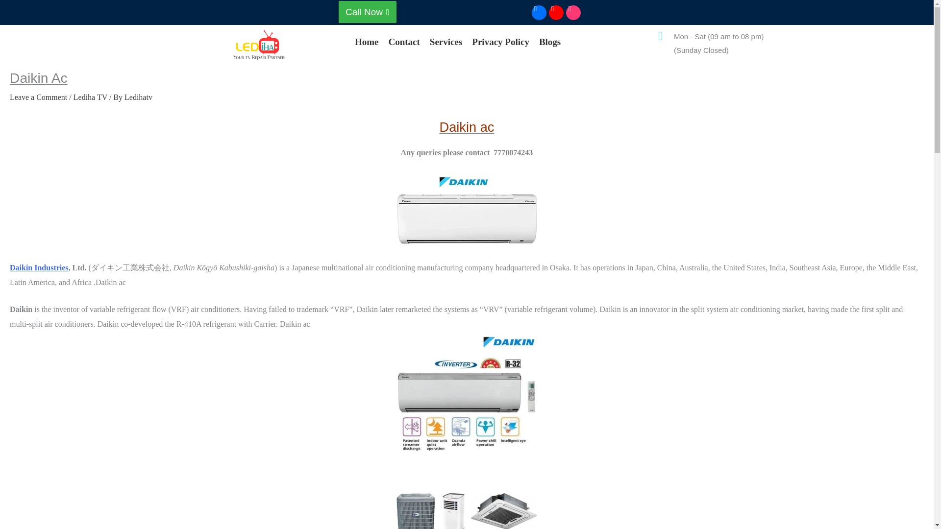 Image resolution: width=941 pixels, height=529 pixels. I want to click on Daikin Industries, so click(39, 267).